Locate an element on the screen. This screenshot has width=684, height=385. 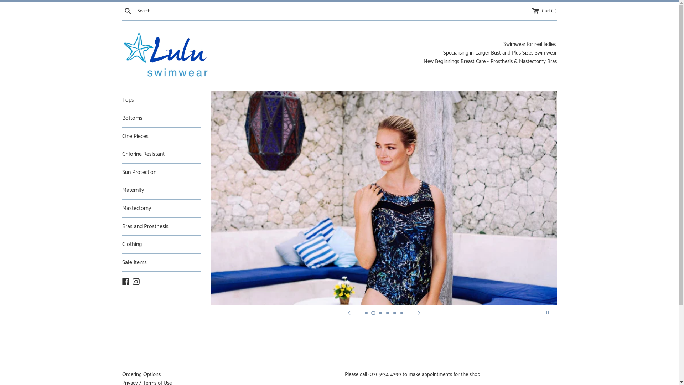
4 is located at coordinates (388, 313).